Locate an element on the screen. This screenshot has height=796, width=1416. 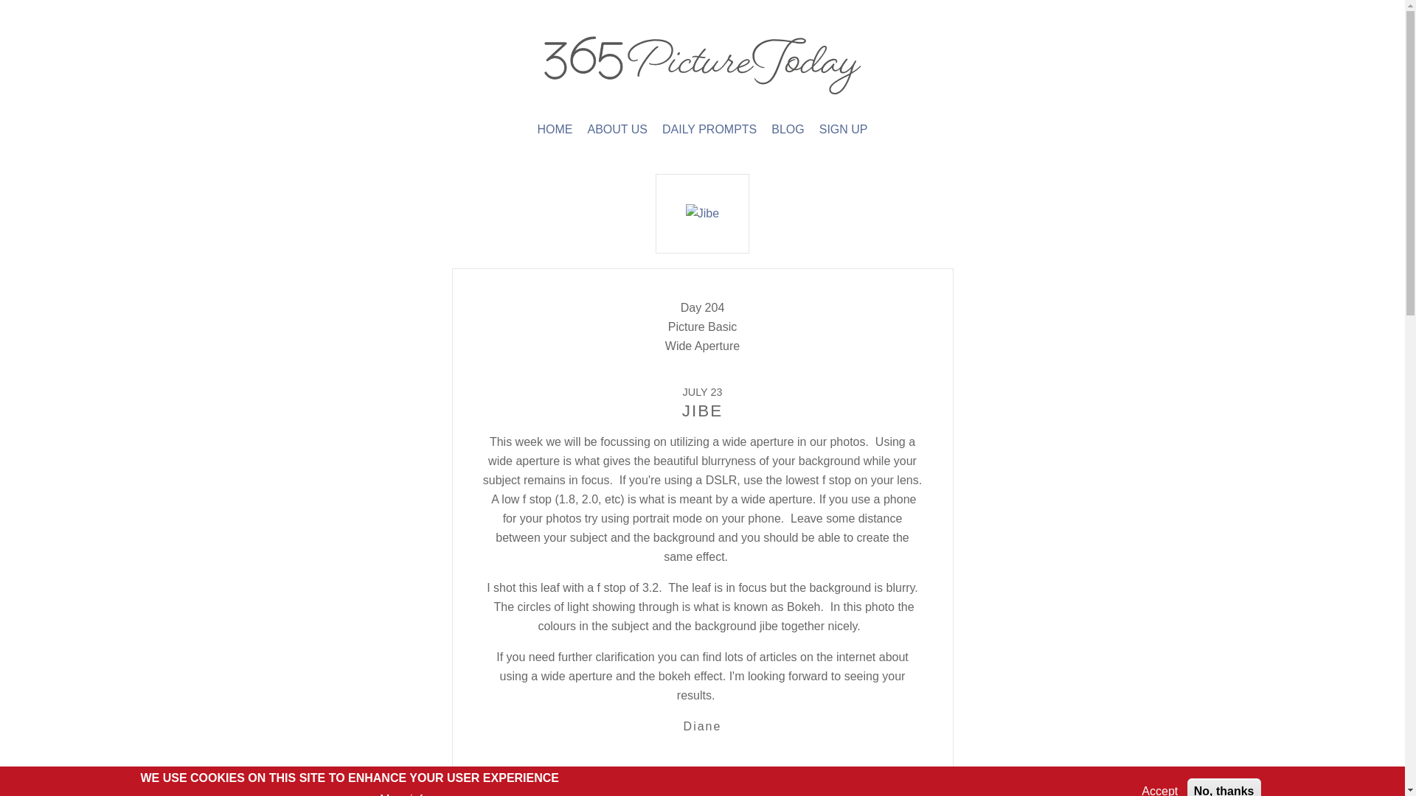
SIGN UP is located at coordinates (844, 130).